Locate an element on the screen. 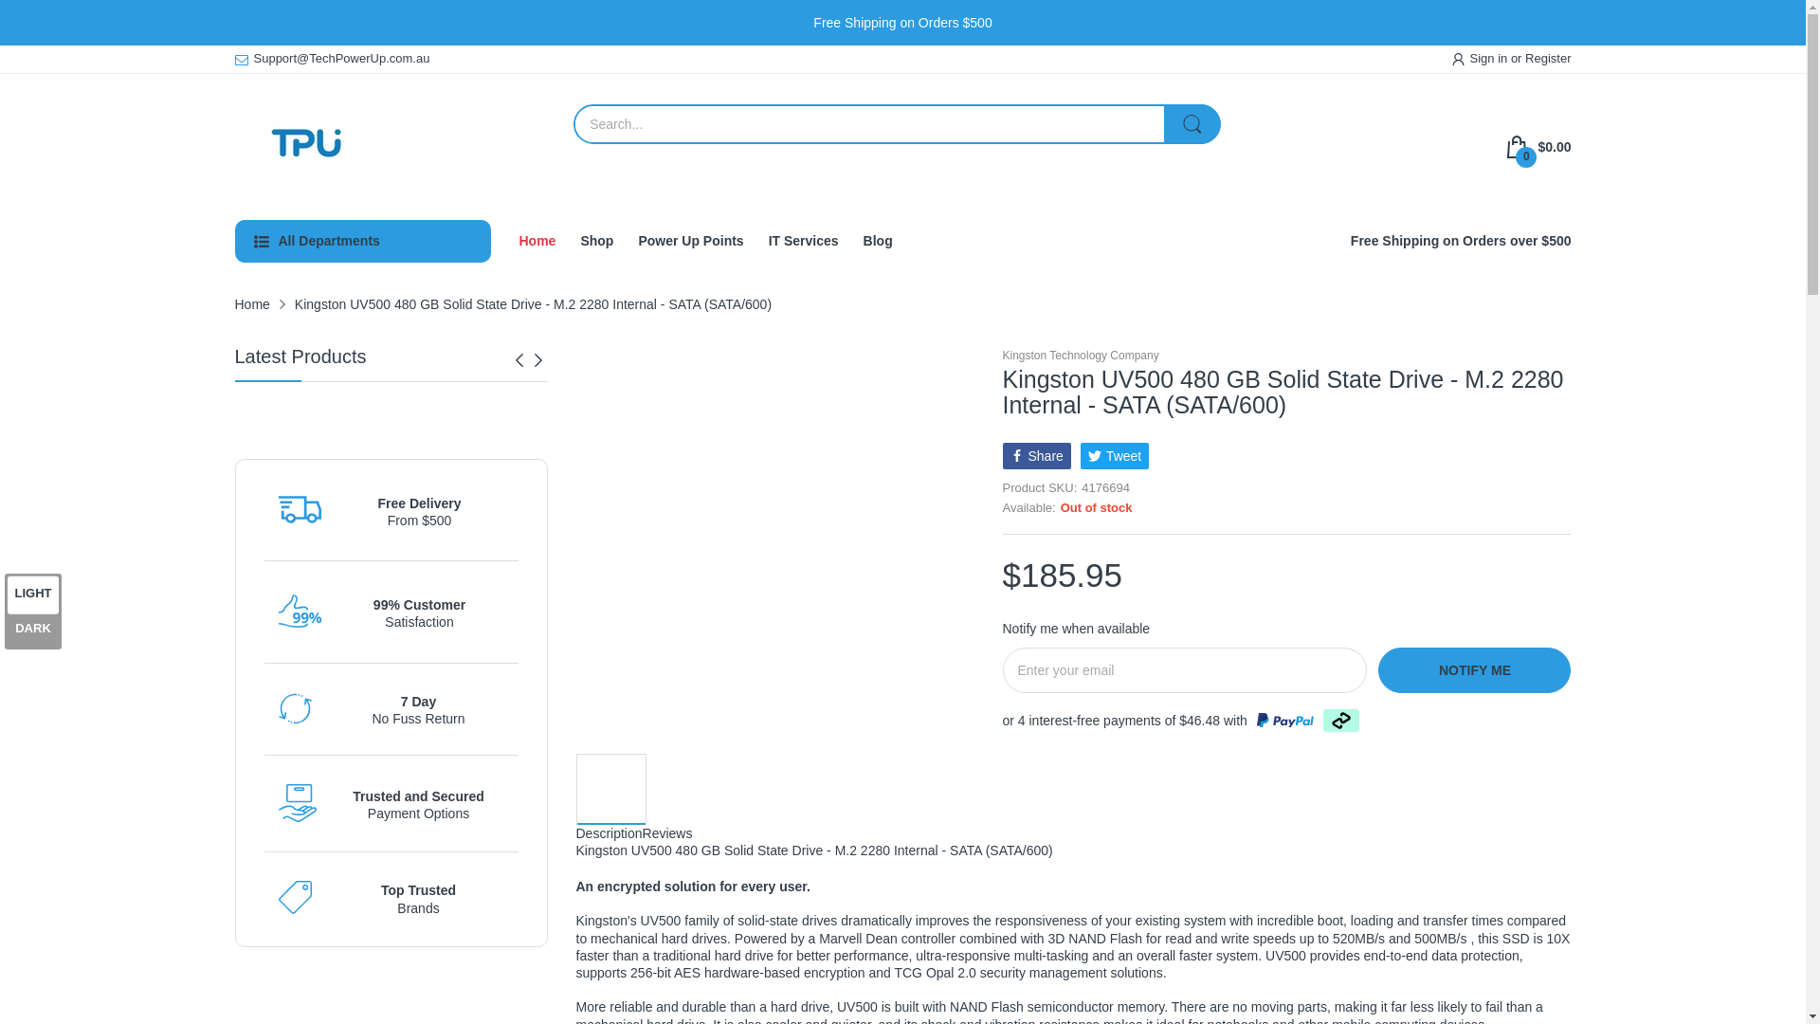 The height and width of the screenshot is (1024, 1820). Home is located at coordinates (252, 304).